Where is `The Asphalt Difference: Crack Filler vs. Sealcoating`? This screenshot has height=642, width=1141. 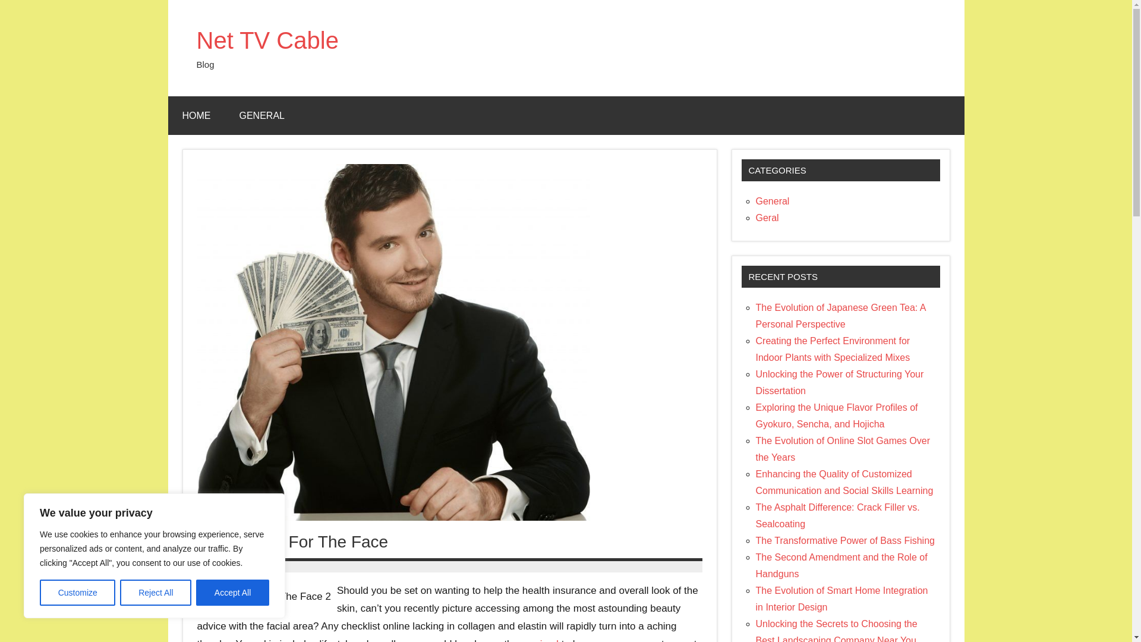 The Asphalt Difference: Crack Filler vs. Sealcoating is located at coordinates (837, 515).